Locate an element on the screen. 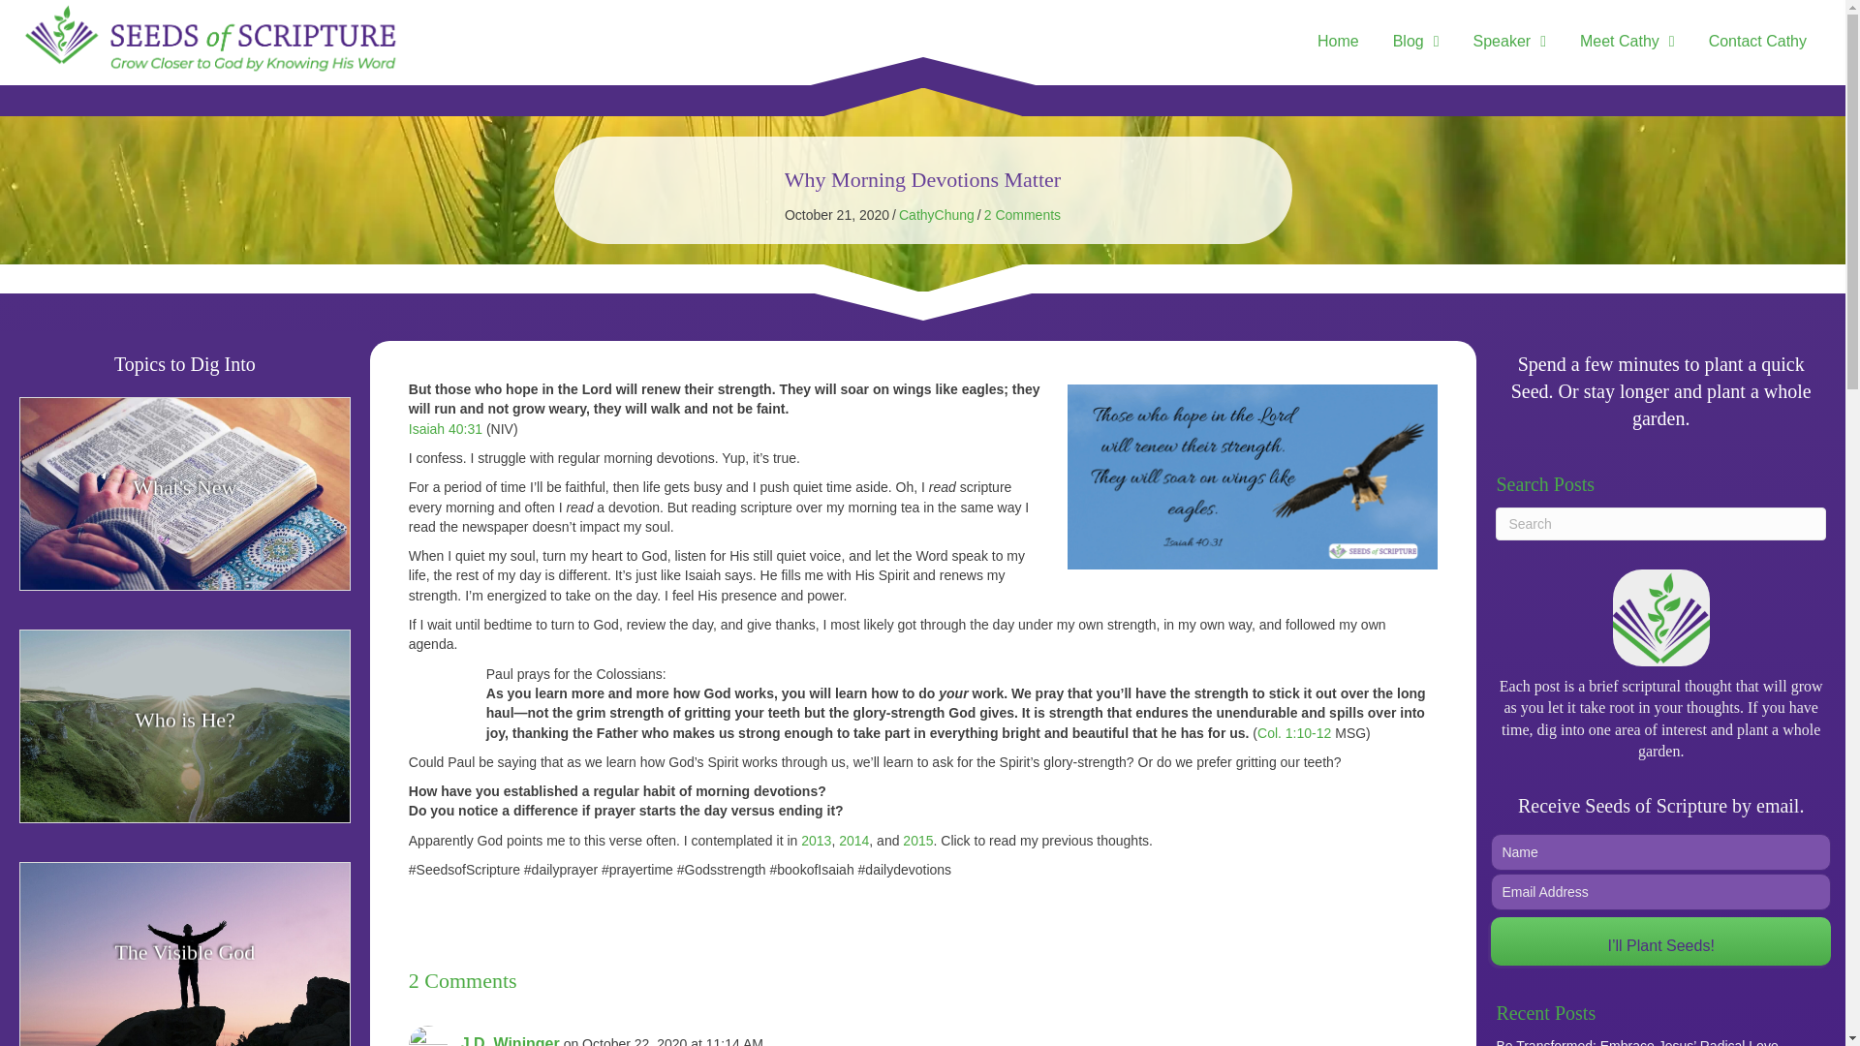  seeds-of-scripture-logo-tag is located at coordinates (213, 43).